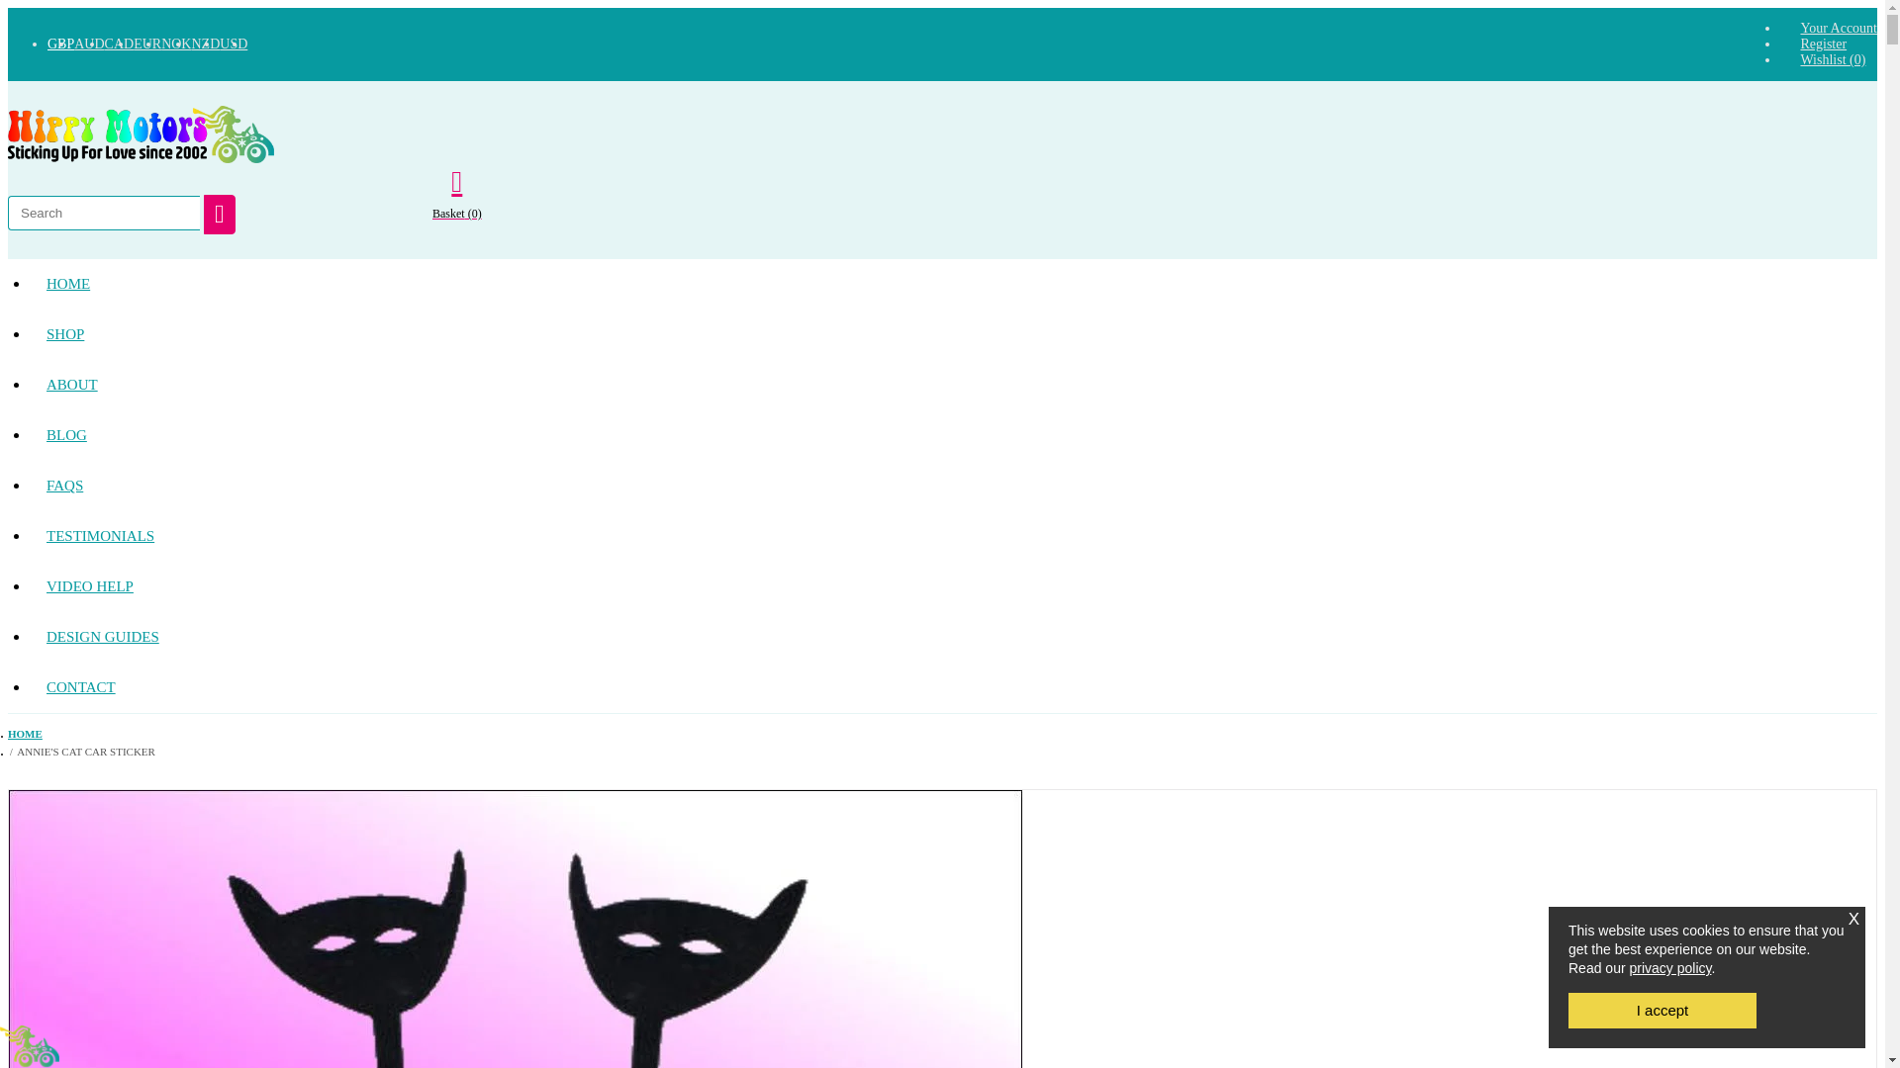  What do you see at coordinates (100, 536) in the screenshot?
I see `TESTIMONIALS` at bounding box center [100, 536].